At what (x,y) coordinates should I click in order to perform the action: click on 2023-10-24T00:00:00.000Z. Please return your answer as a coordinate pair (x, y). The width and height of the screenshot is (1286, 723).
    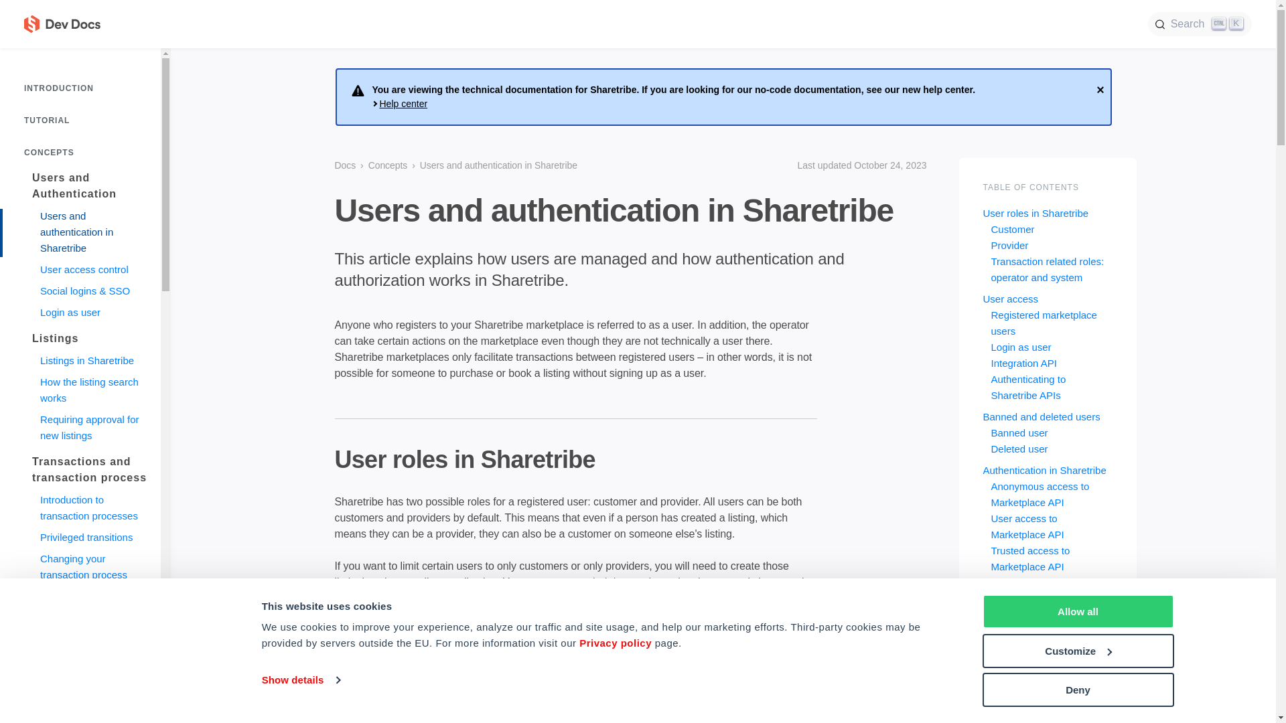
    Looking at the image, I should click on (859, 165).